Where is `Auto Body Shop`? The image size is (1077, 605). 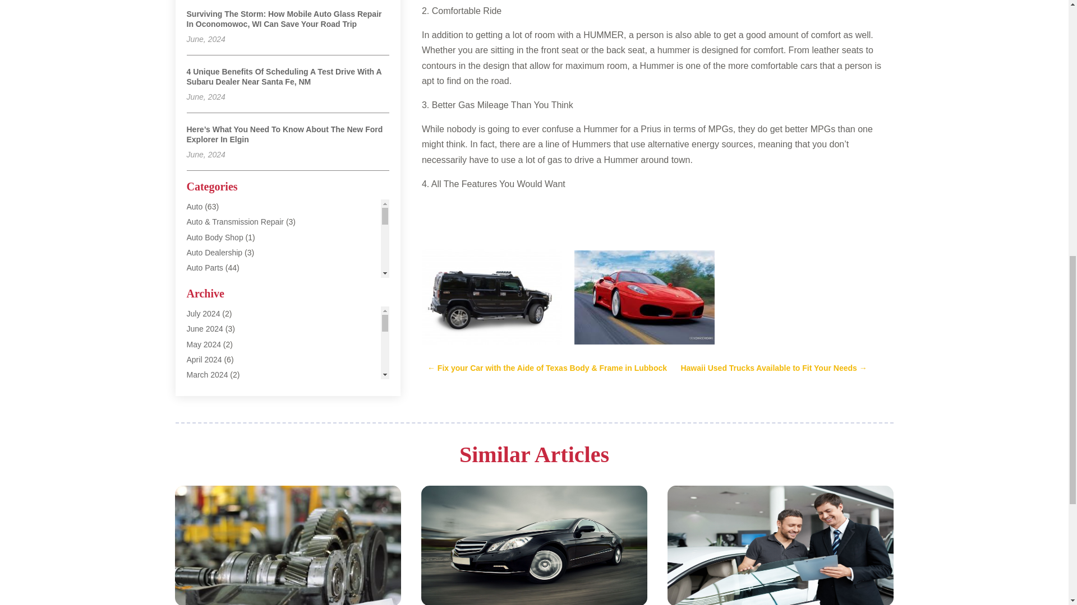 Auto Body Shop is located at coordinates (214, 238).